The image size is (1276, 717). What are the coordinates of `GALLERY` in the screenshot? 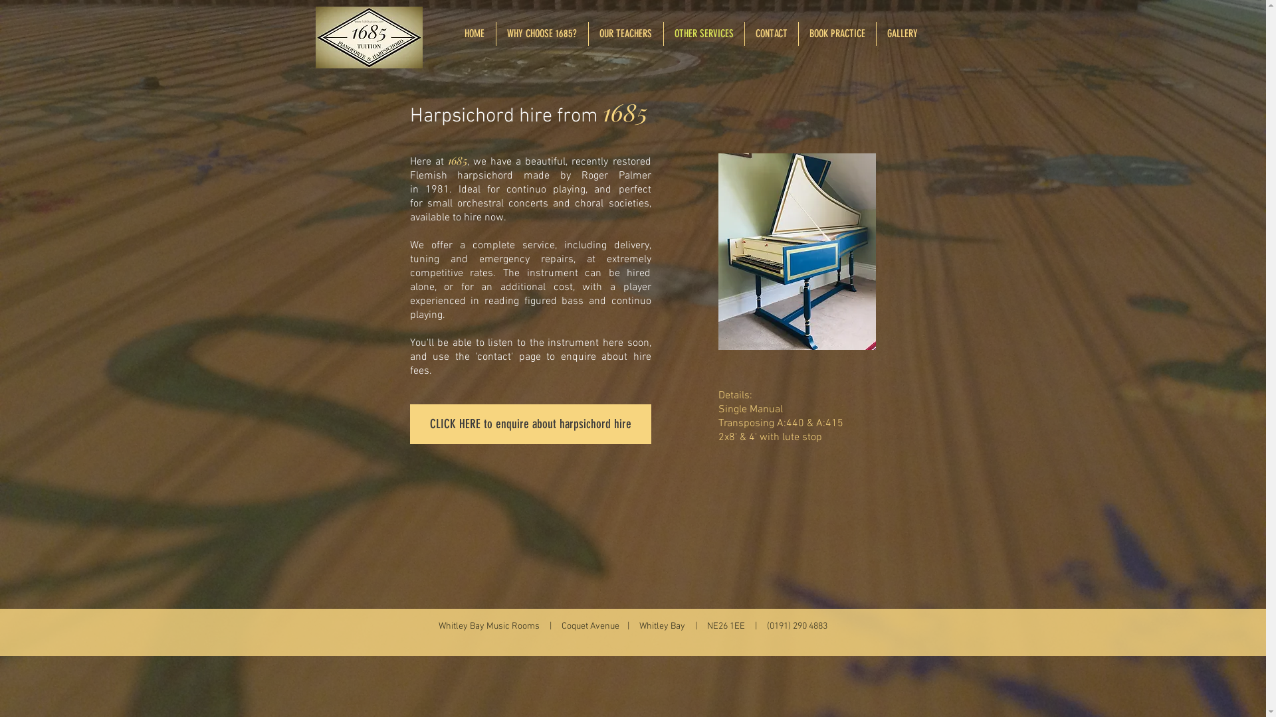 It's located at (902, 34).